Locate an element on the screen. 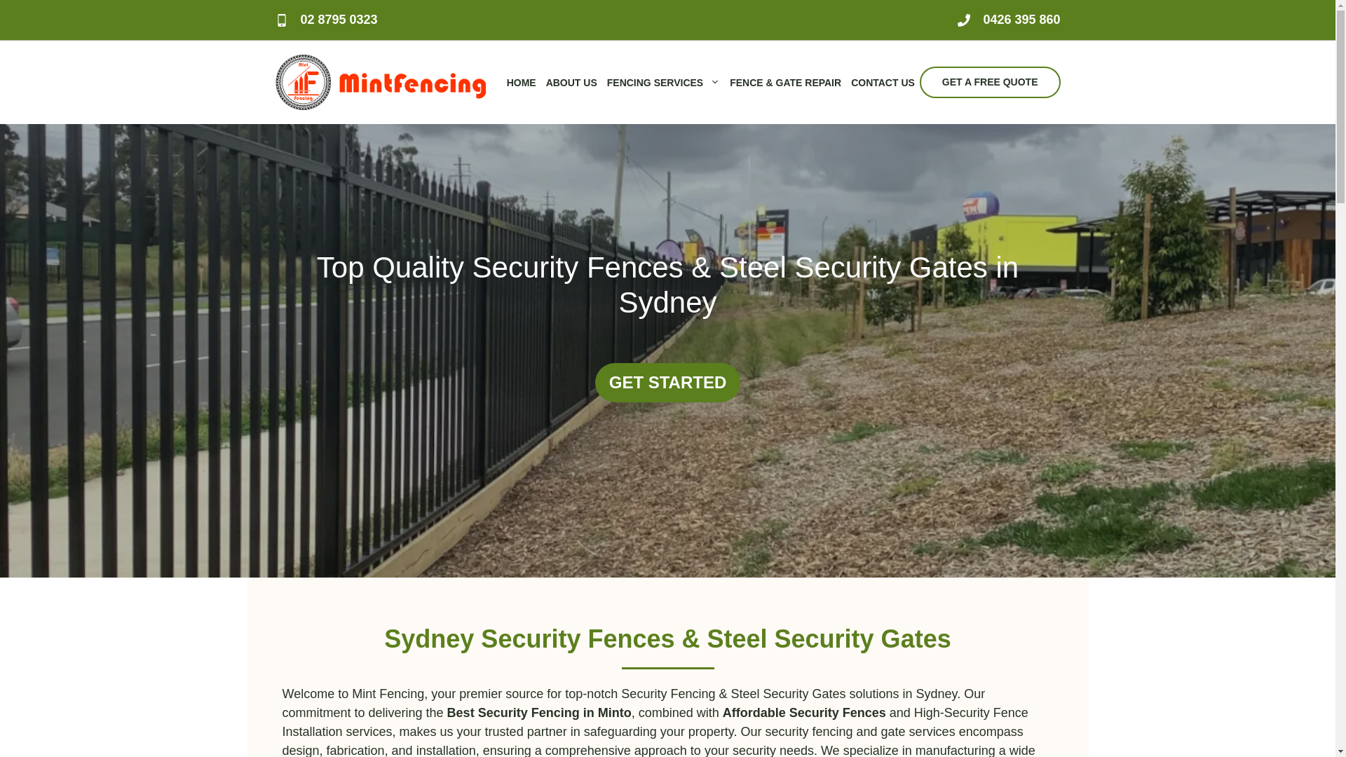 The image size is (1346, 757). GET STARTED is located at coordinates (668, 383).